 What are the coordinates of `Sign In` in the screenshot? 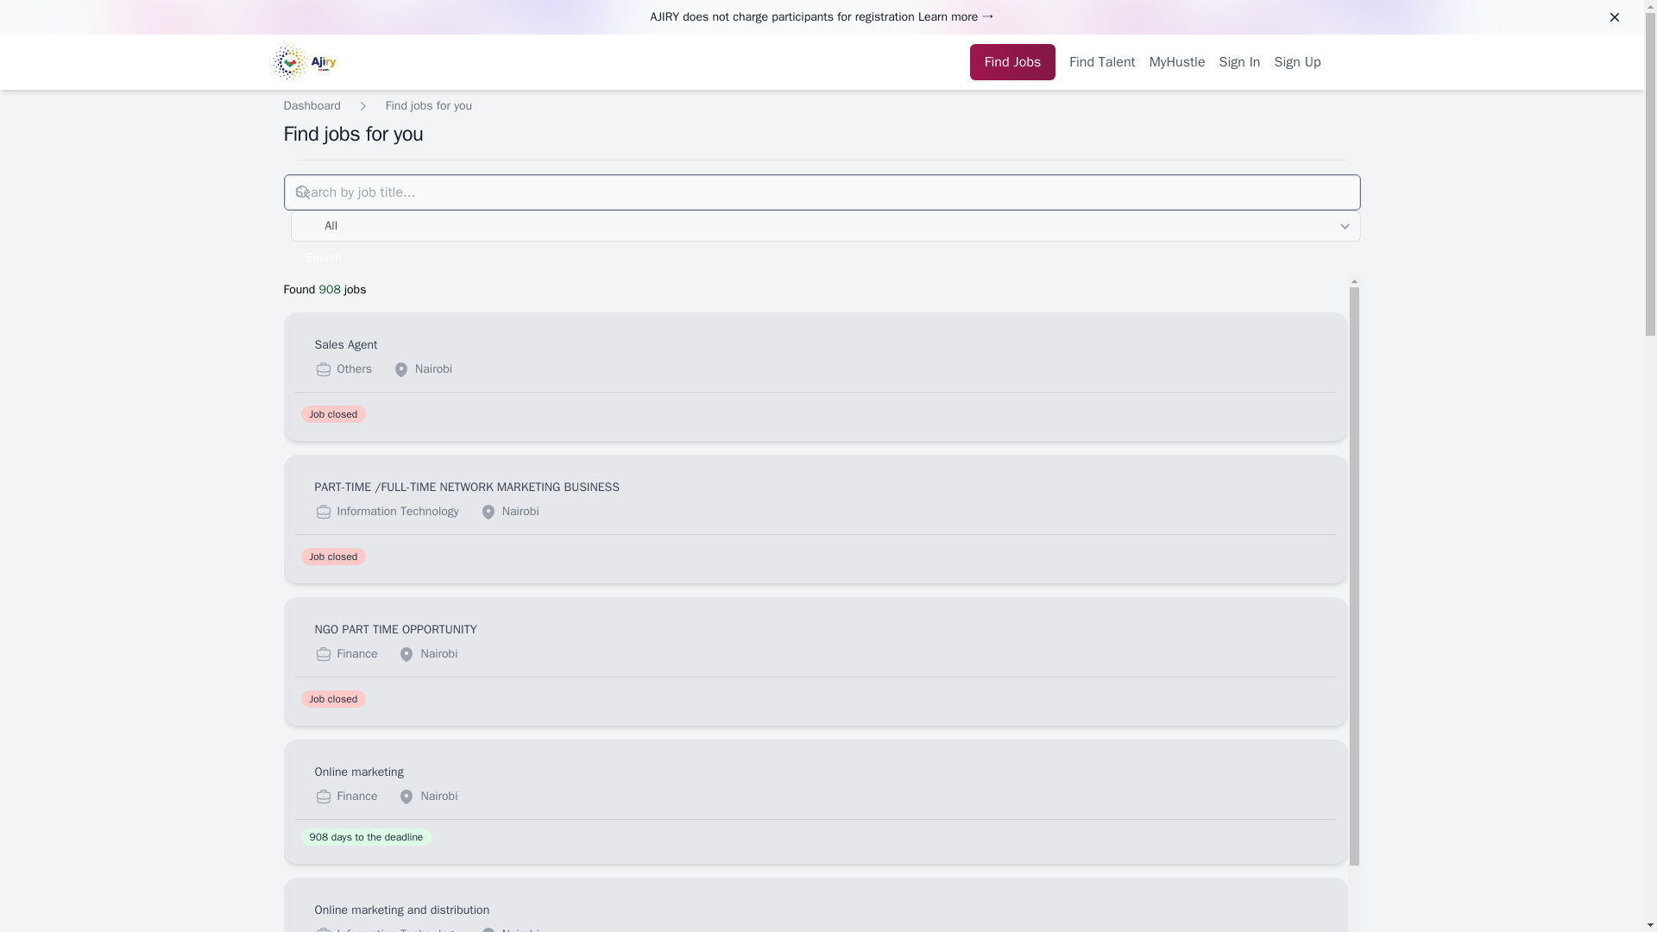 It's located at (429, 105).